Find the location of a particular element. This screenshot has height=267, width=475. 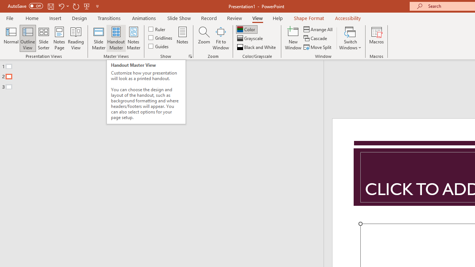

Ruler is located at coordinates (157, 29).